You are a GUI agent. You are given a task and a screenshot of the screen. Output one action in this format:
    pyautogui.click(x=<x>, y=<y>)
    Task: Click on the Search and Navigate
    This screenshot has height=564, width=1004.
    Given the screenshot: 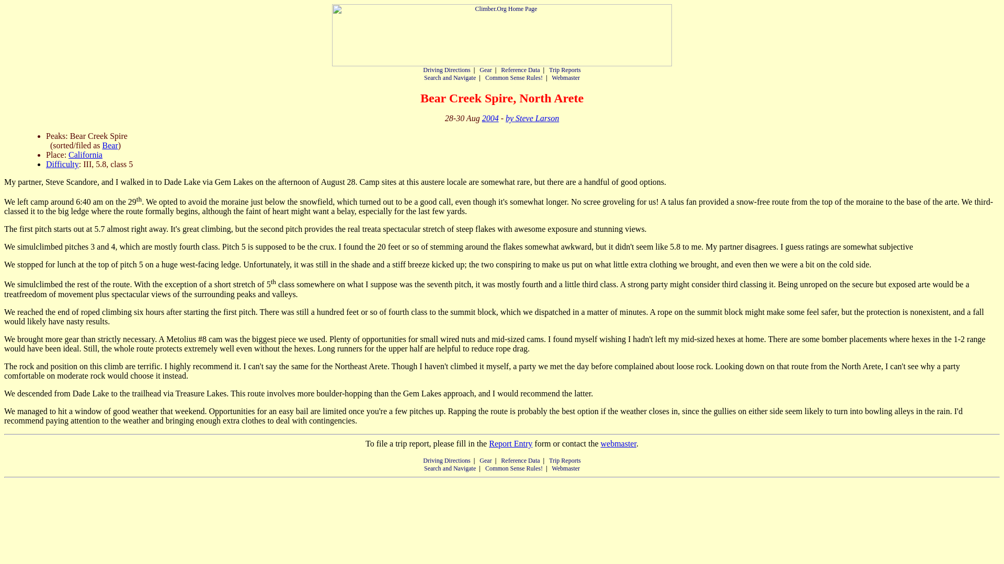 What is the action you would take?
    pyautogui.click(x=450, y=77)
    